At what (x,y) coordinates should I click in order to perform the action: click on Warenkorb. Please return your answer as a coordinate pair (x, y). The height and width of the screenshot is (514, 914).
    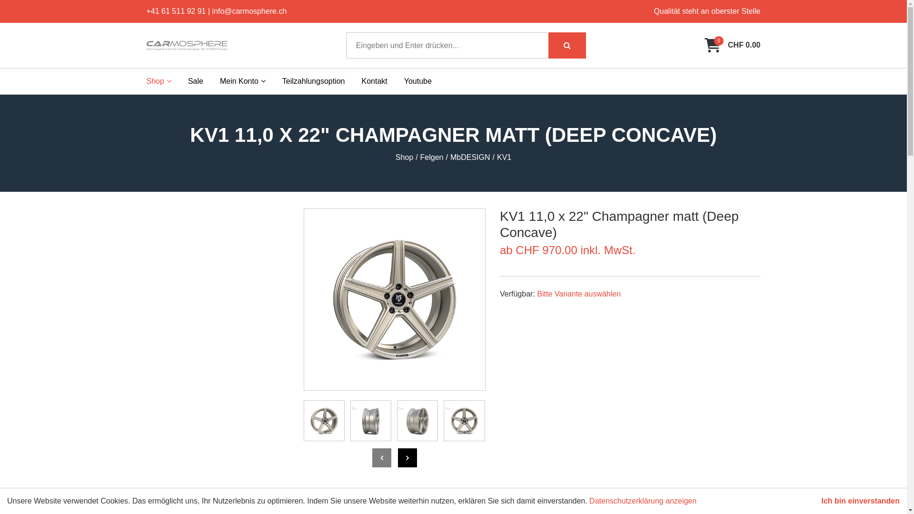
    Looking at the image, I should click on (713, 45).